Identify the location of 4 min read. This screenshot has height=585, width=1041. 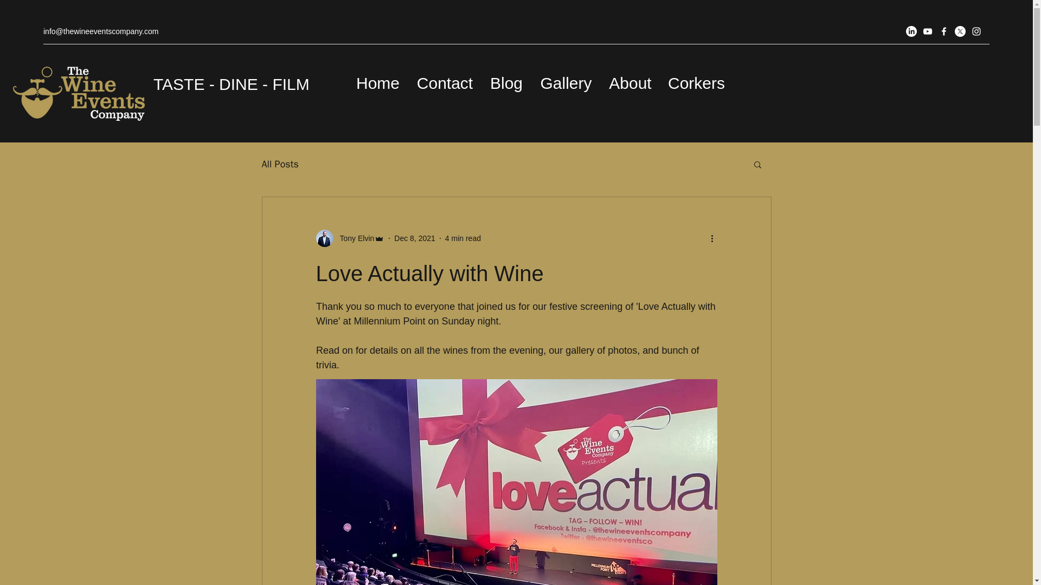
(463, 238).